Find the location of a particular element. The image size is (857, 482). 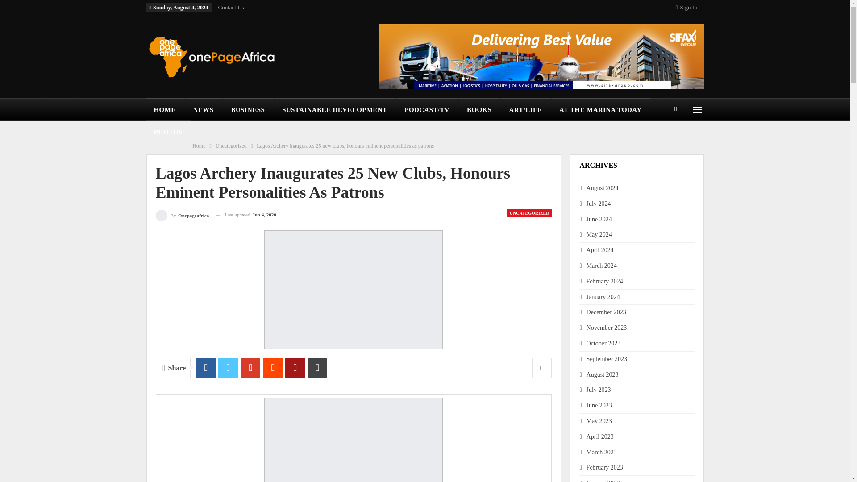

Browse Author Articles is located at coordinates (182, 214).